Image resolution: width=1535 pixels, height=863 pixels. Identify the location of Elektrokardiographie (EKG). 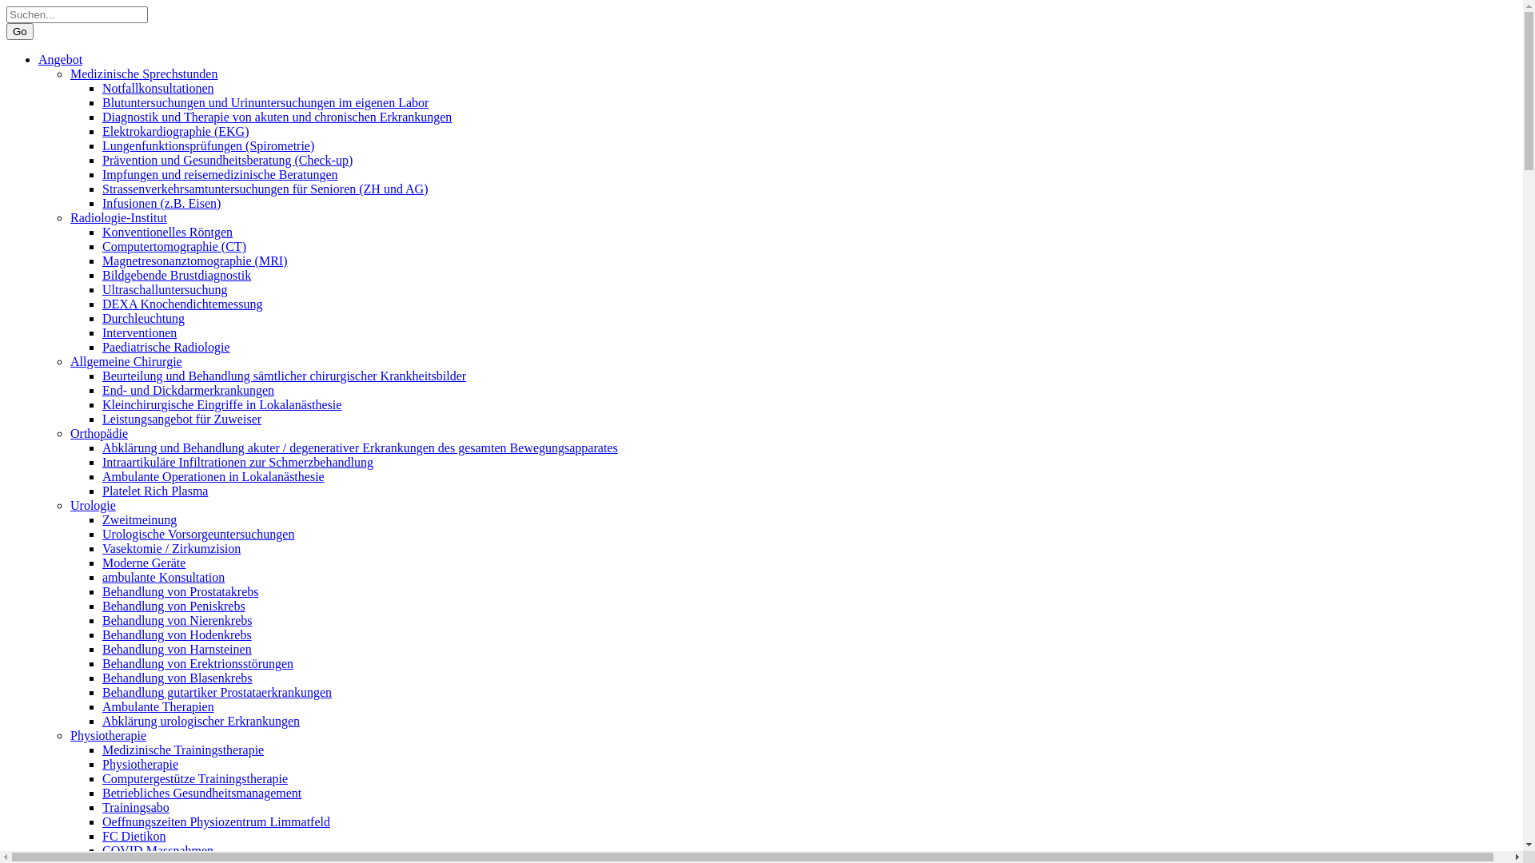
(176, 131).